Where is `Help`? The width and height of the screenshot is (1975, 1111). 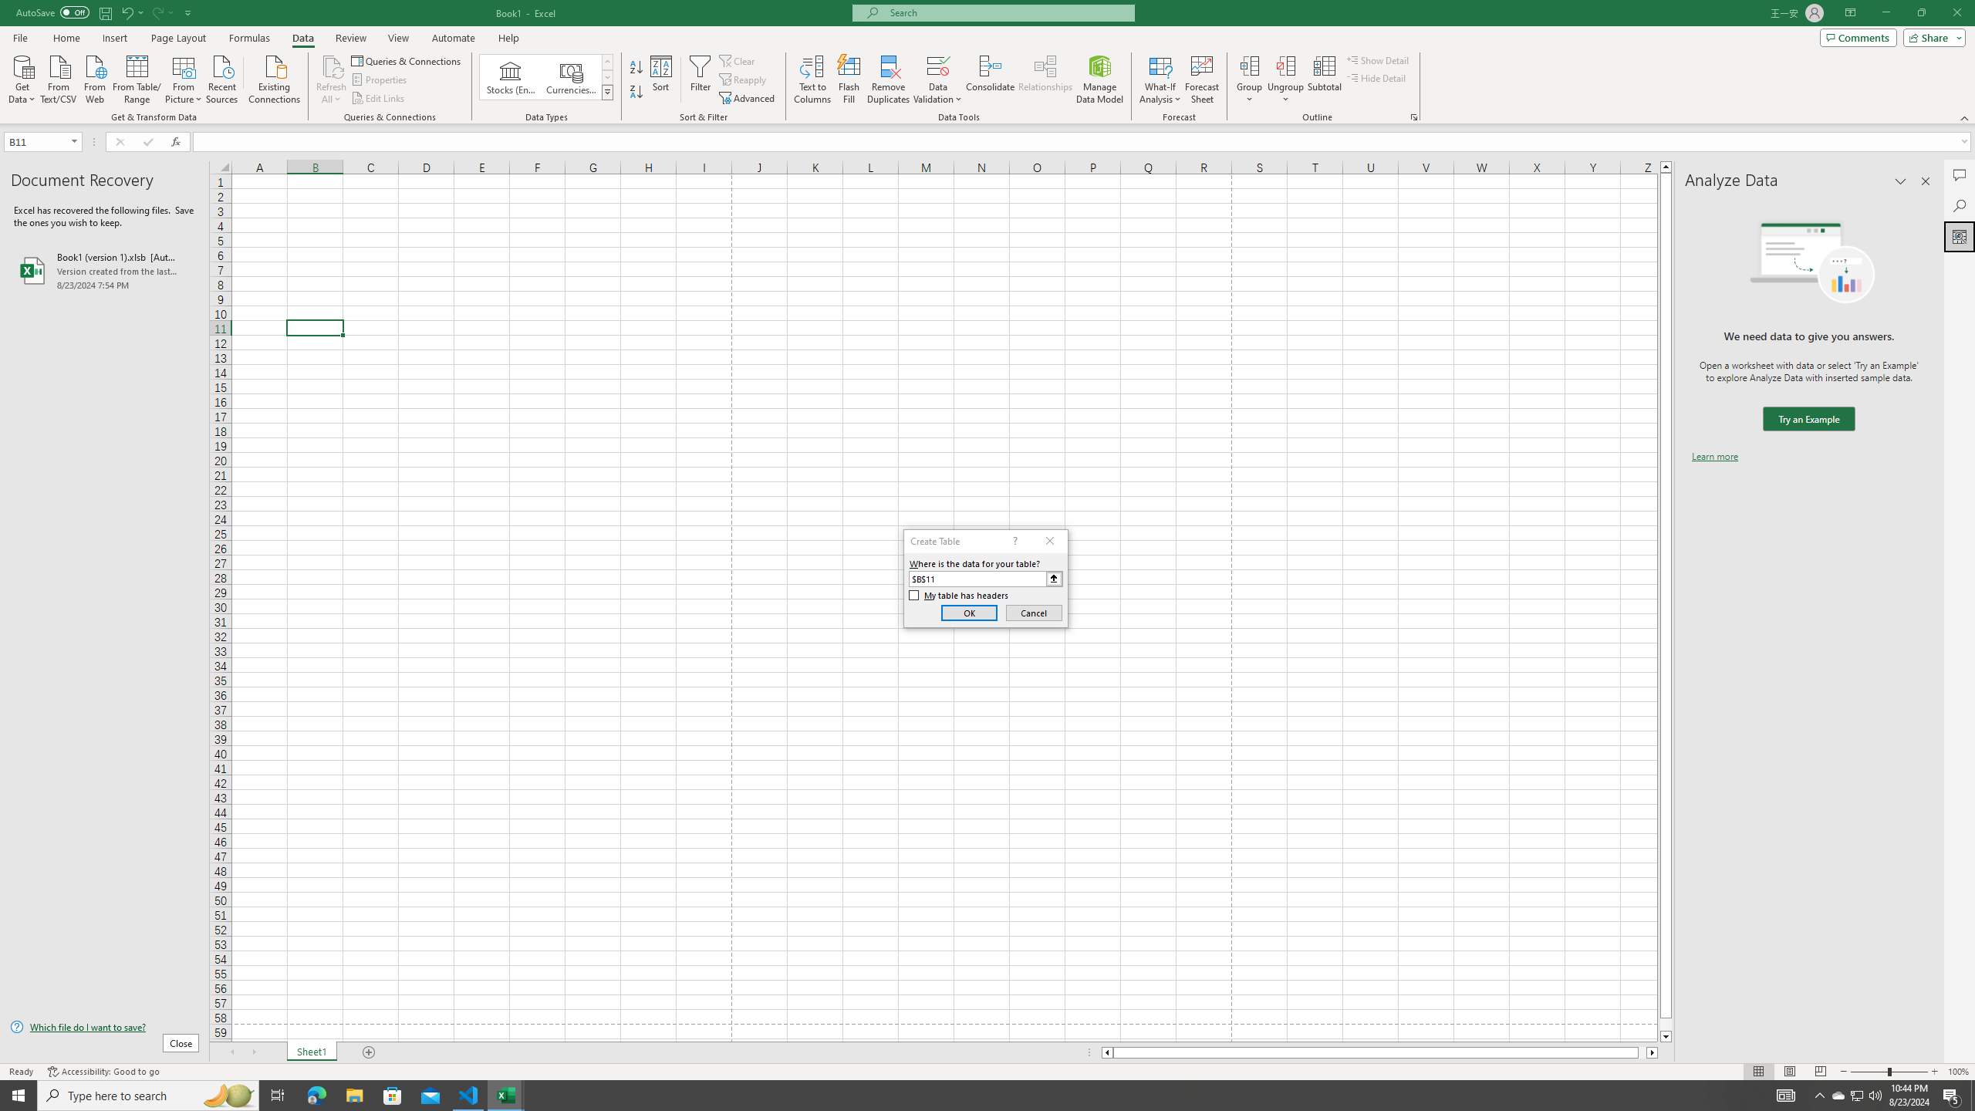 Help is located at coordinates (508, 38).